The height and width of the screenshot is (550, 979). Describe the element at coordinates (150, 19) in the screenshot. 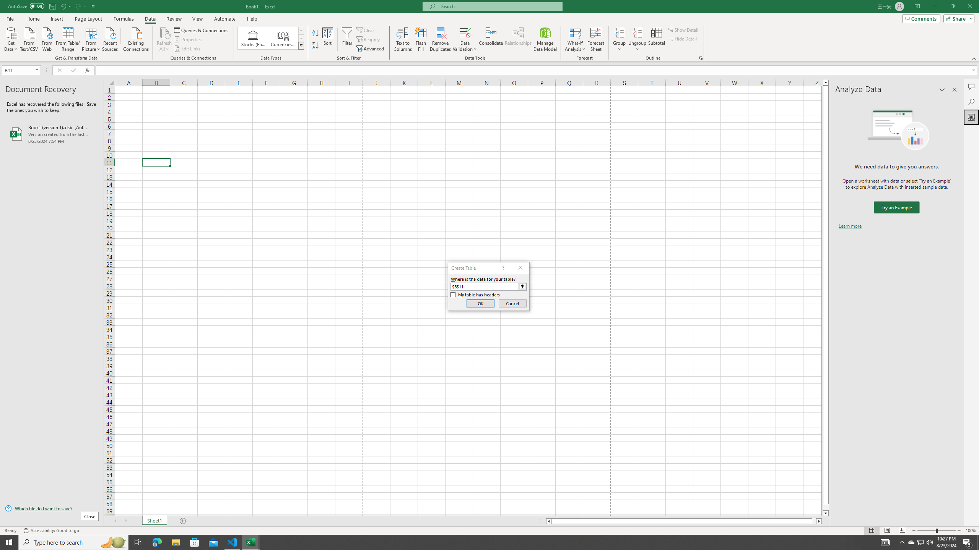

I see `Data` at that location.